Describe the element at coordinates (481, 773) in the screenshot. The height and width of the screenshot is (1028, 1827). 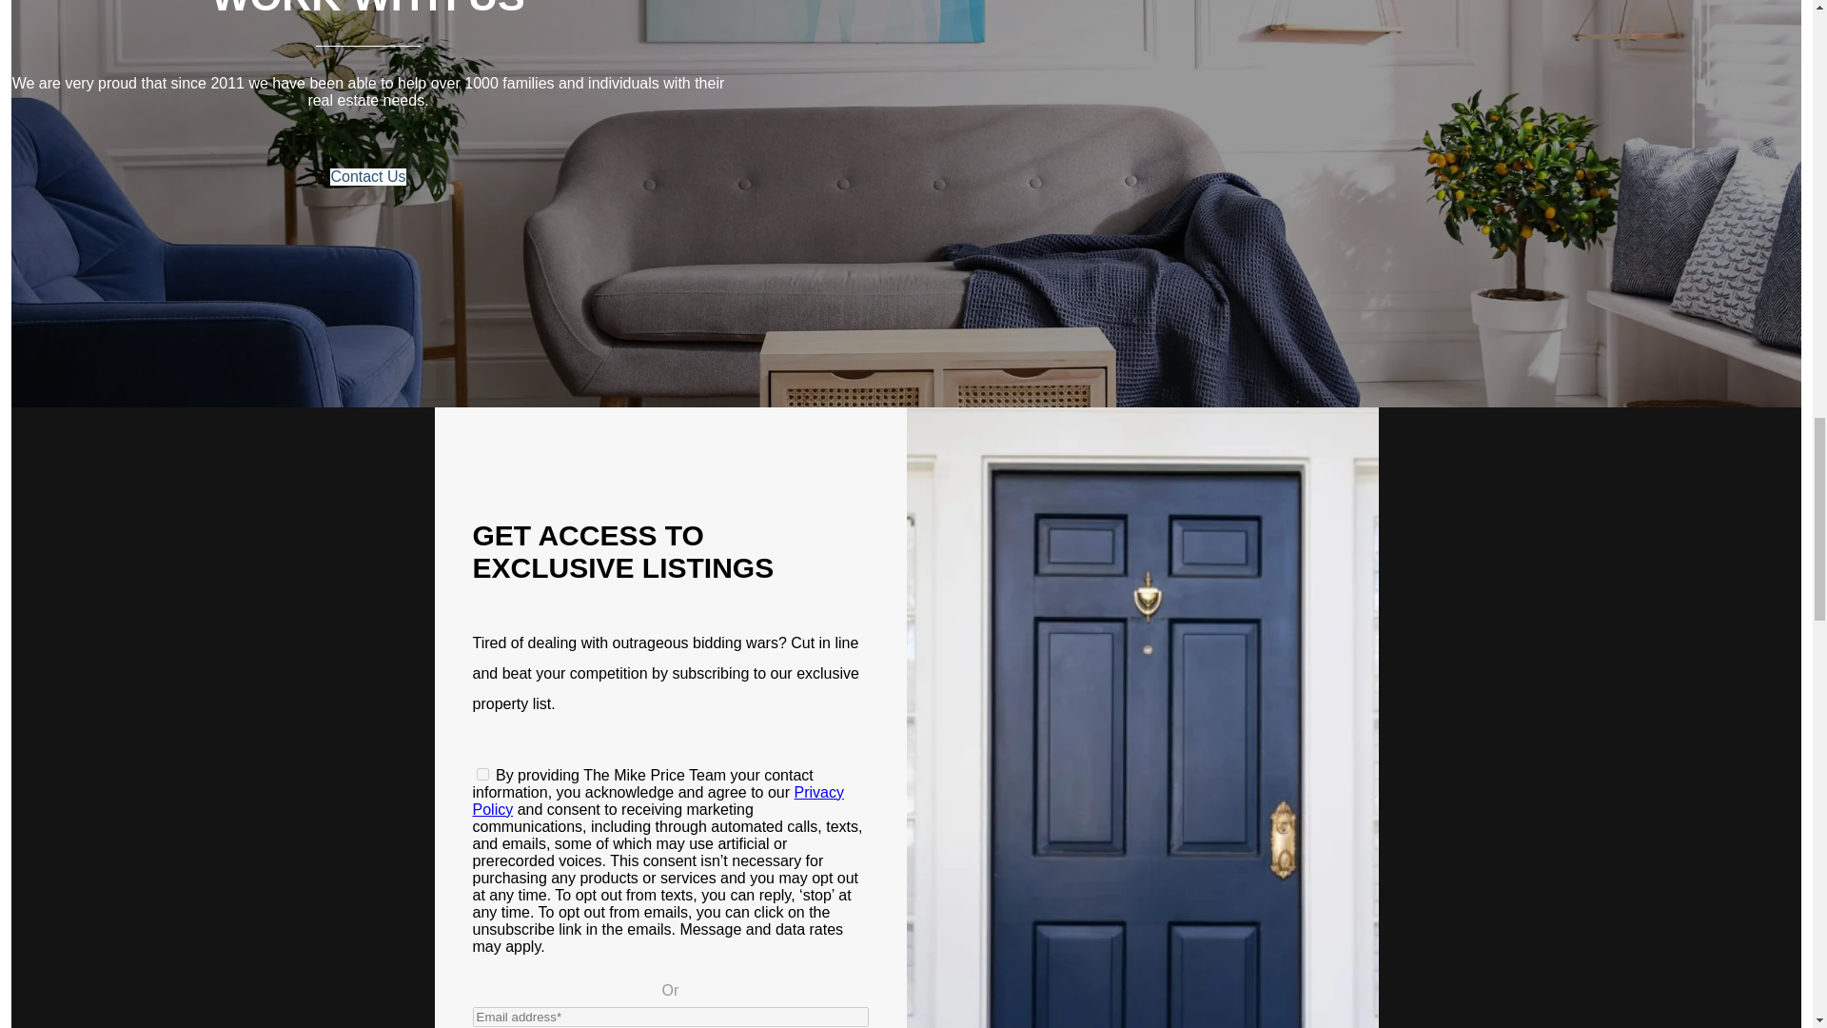
I see `on` at that location.